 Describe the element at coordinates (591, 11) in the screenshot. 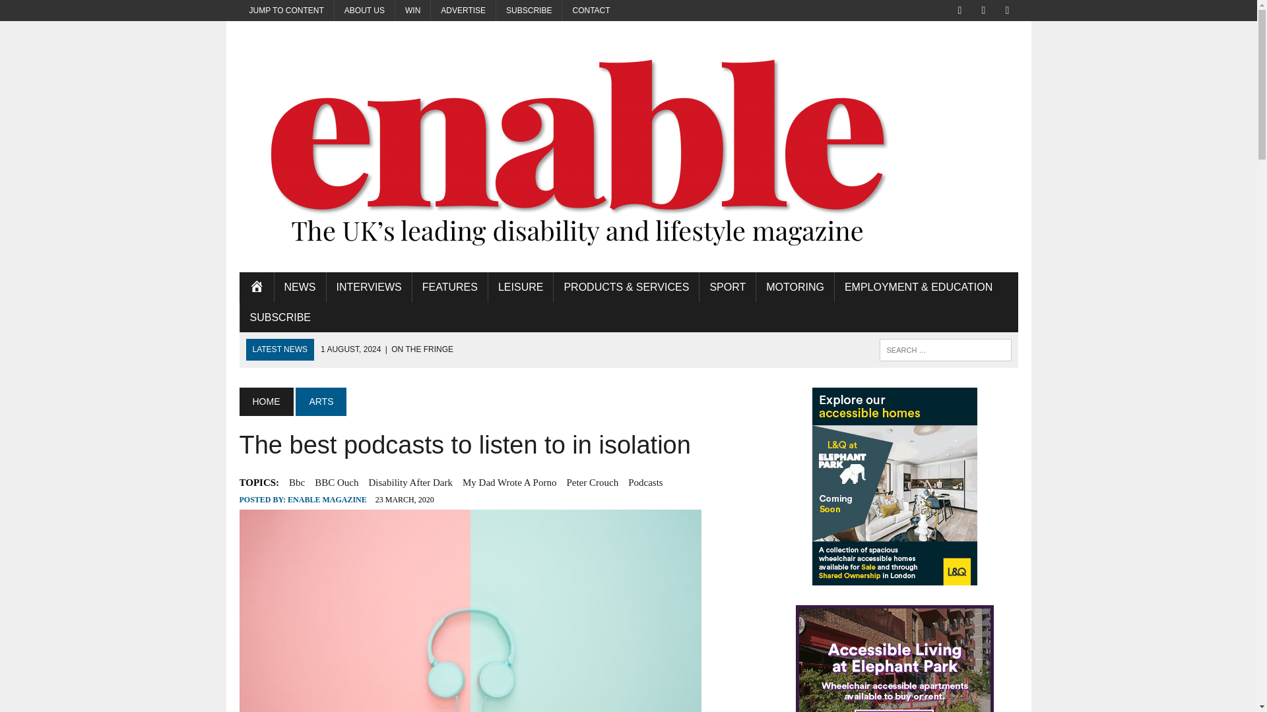

I see `CONTACT` at that location.